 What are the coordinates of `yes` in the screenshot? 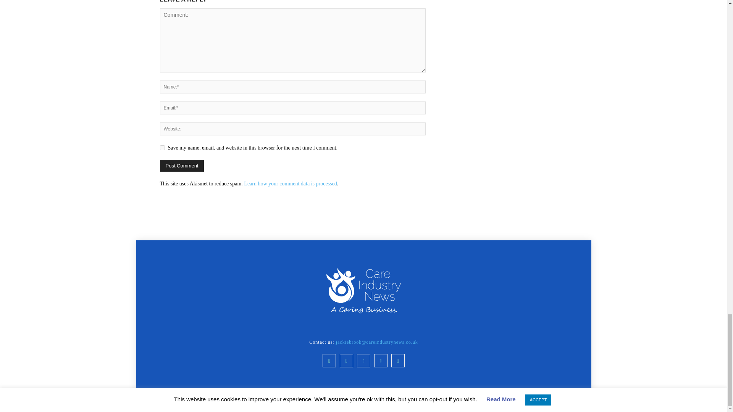 It's located at (162, 148).